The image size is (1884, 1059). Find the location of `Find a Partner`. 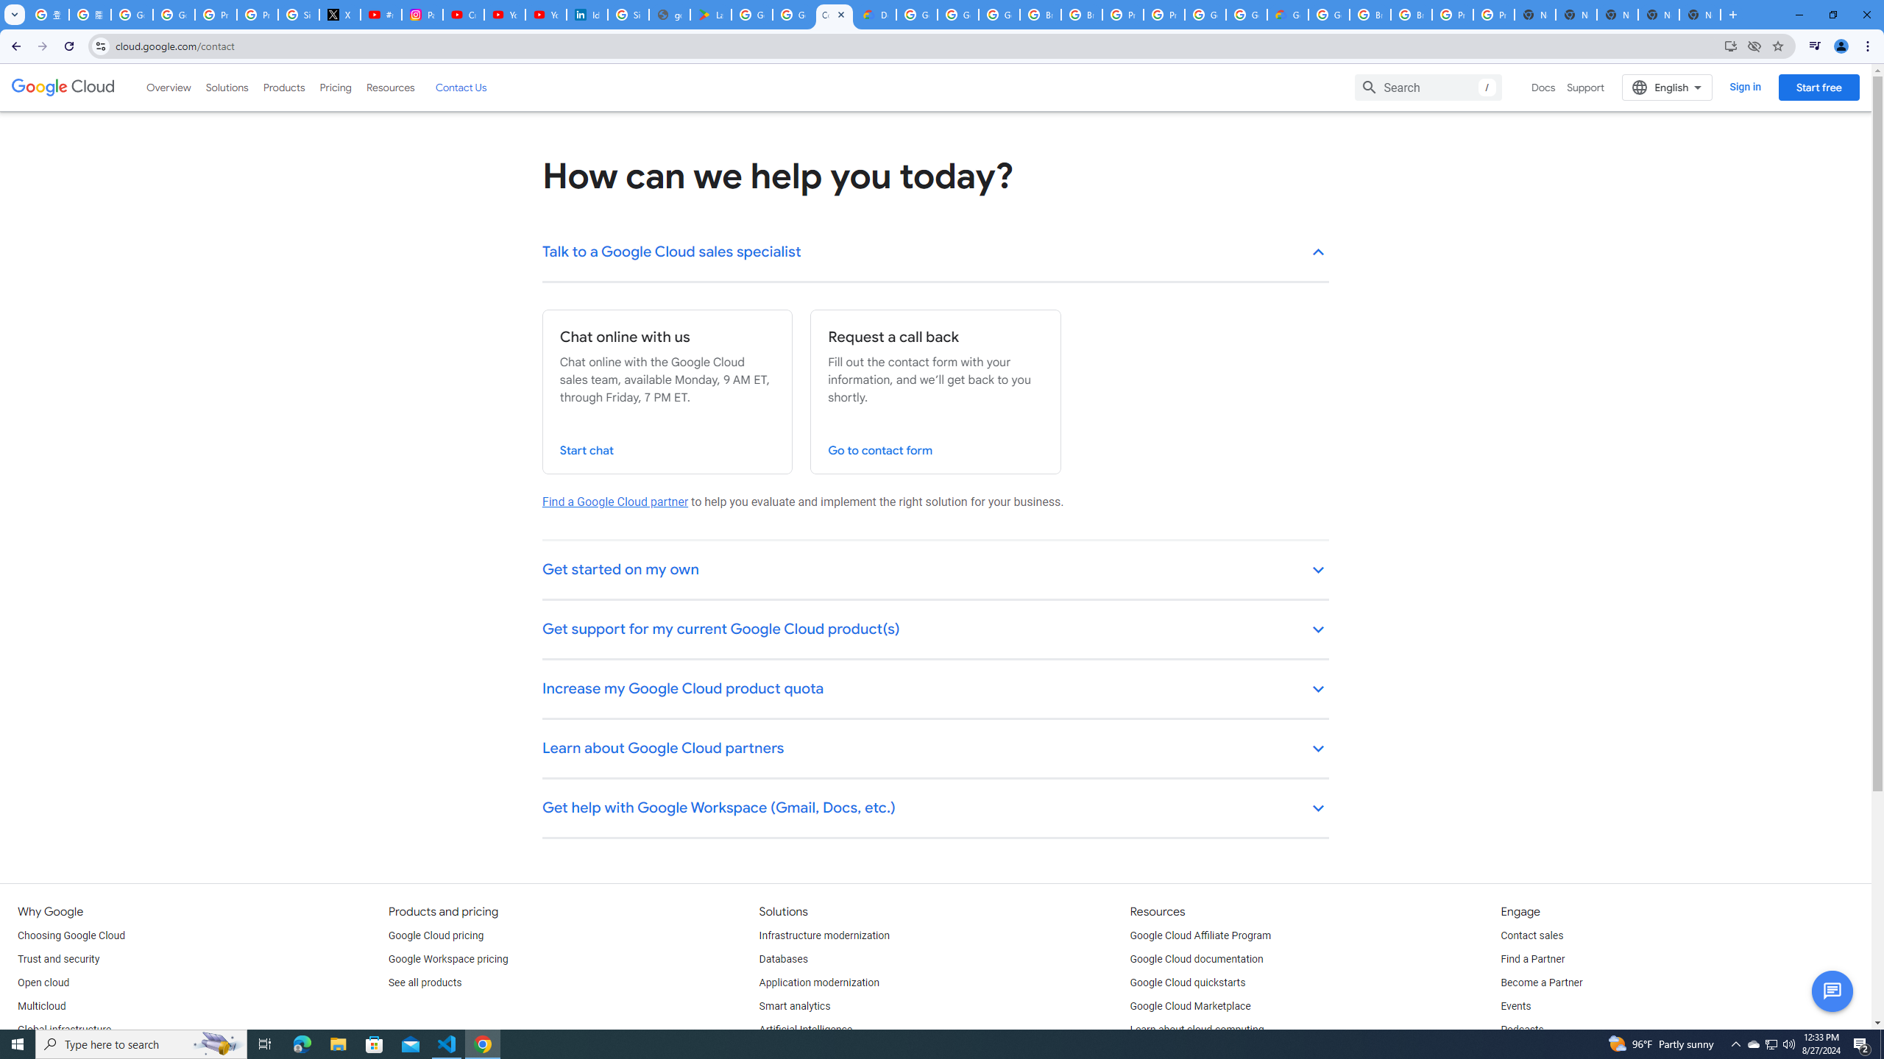

Find a Partner is located at coordinates (1532, 959).